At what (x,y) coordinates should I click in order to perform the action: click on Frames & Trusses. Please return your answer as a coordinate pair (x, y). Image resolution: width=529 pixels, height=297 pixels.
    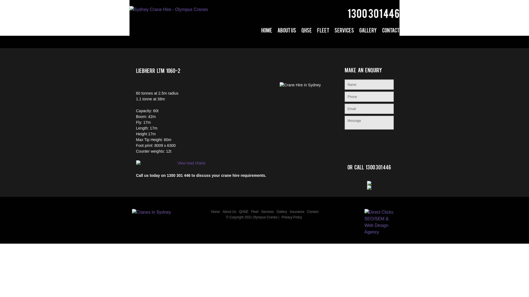
    Looking at the image, I should click on (328, 71).